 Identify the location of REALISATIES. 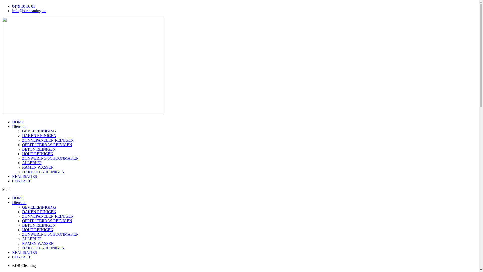
(25, 252).